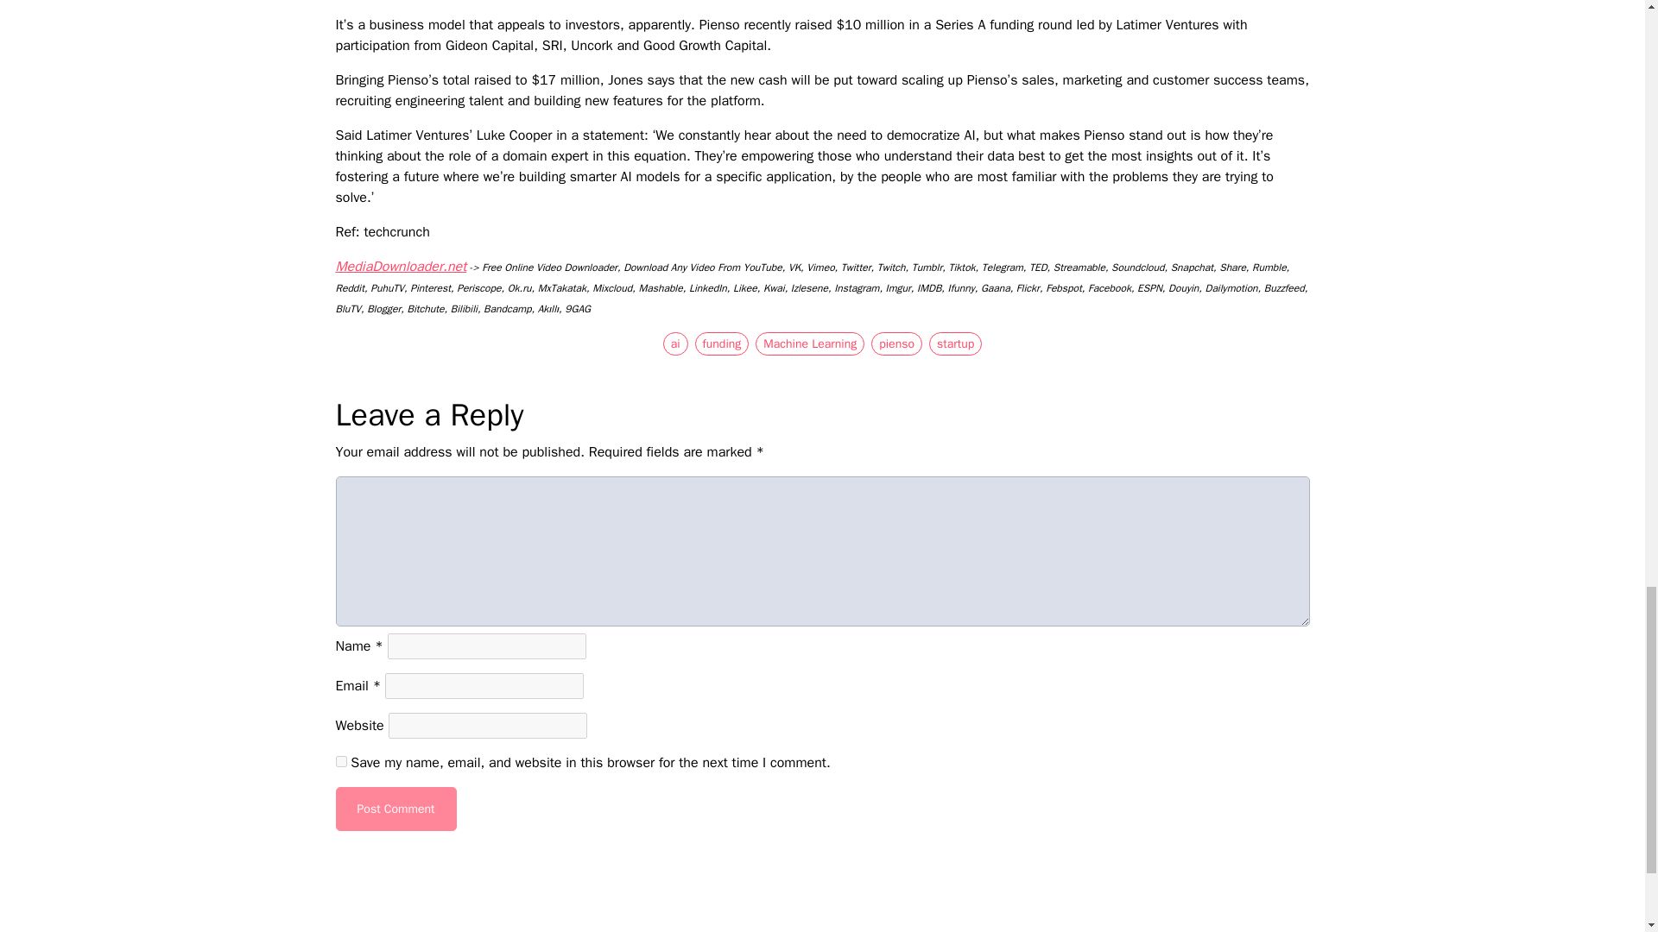  Describe the element at coordinates (340, 761) in the screenshot. I see `yes` at that location.